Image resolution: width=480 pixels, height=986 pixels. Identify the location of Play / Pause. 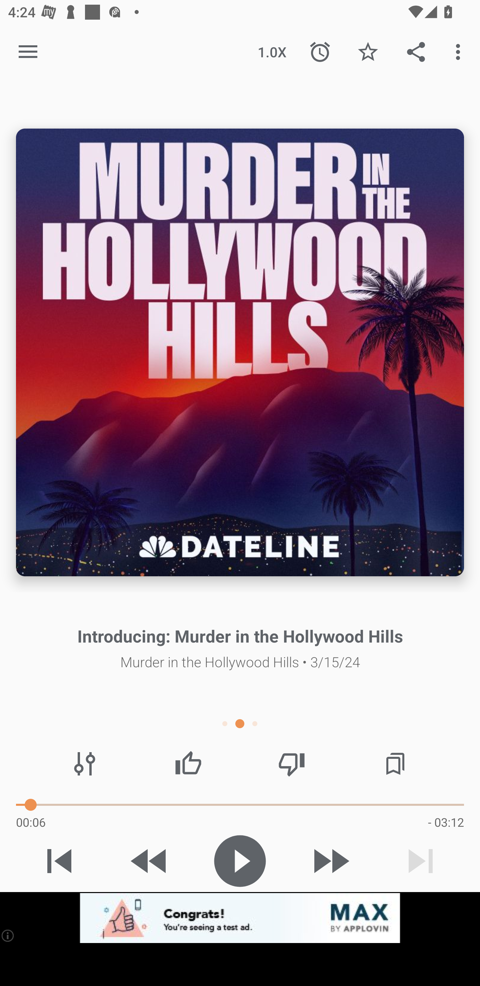
(240, 861).